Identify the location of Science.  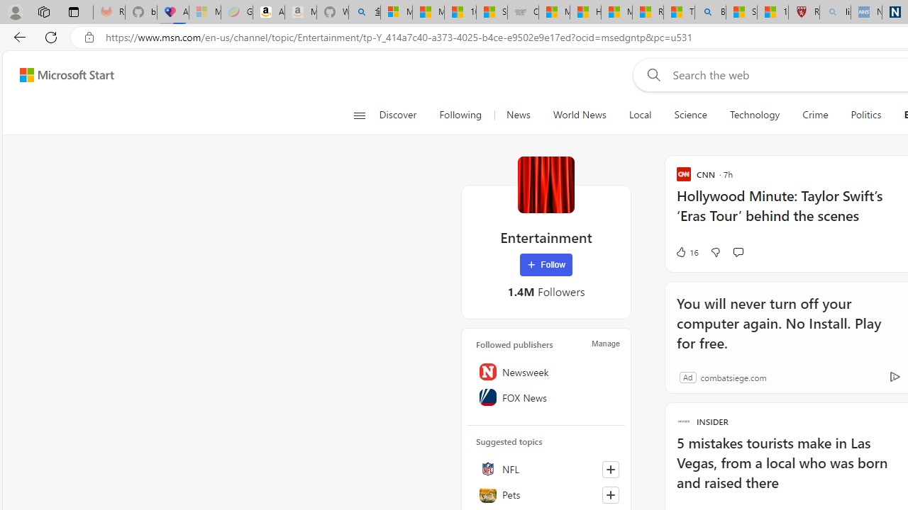
(690, 115).